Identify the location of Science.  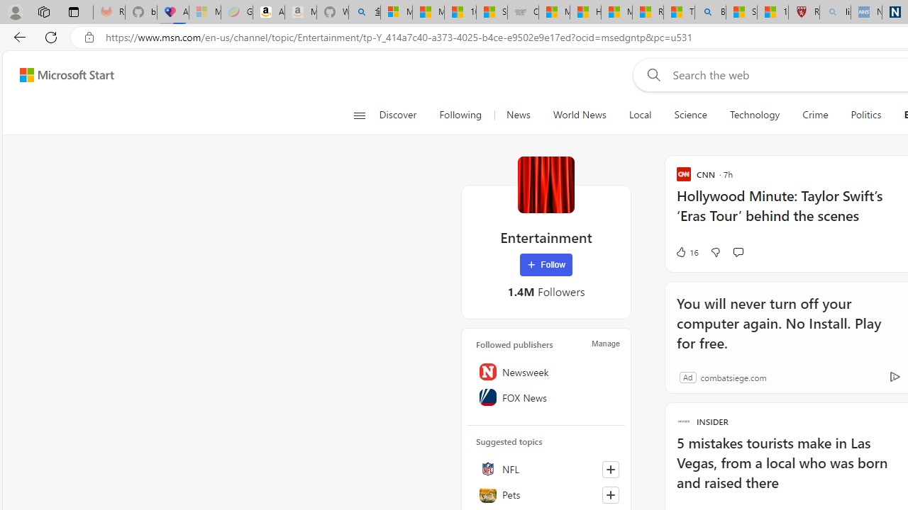
(690, 115).